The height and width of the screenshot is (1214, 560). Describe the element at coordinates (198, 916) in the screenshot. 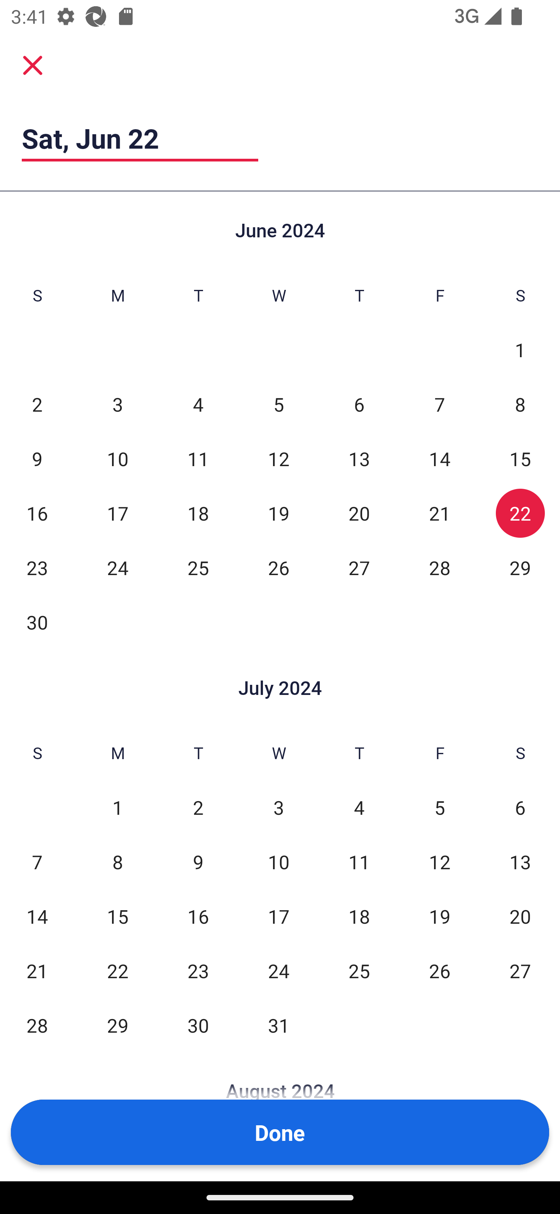

I see `16 Tue, Jul 16, Not Selected` at that location.